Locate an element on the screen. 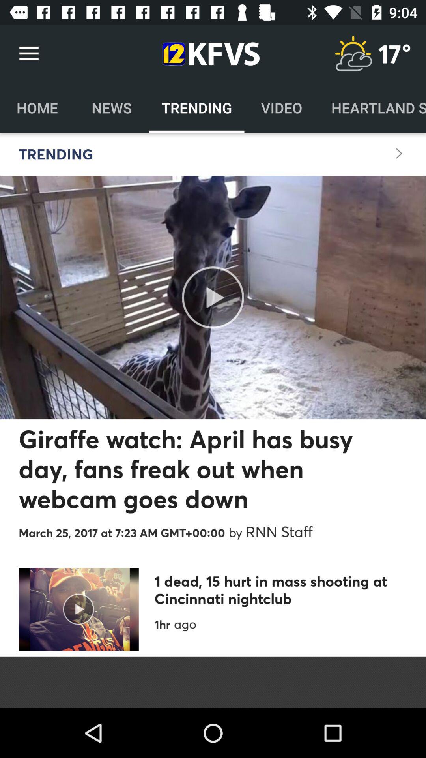 The width and height of the screenshot is (426, 758). check weather is located at coordinates (353, 54).